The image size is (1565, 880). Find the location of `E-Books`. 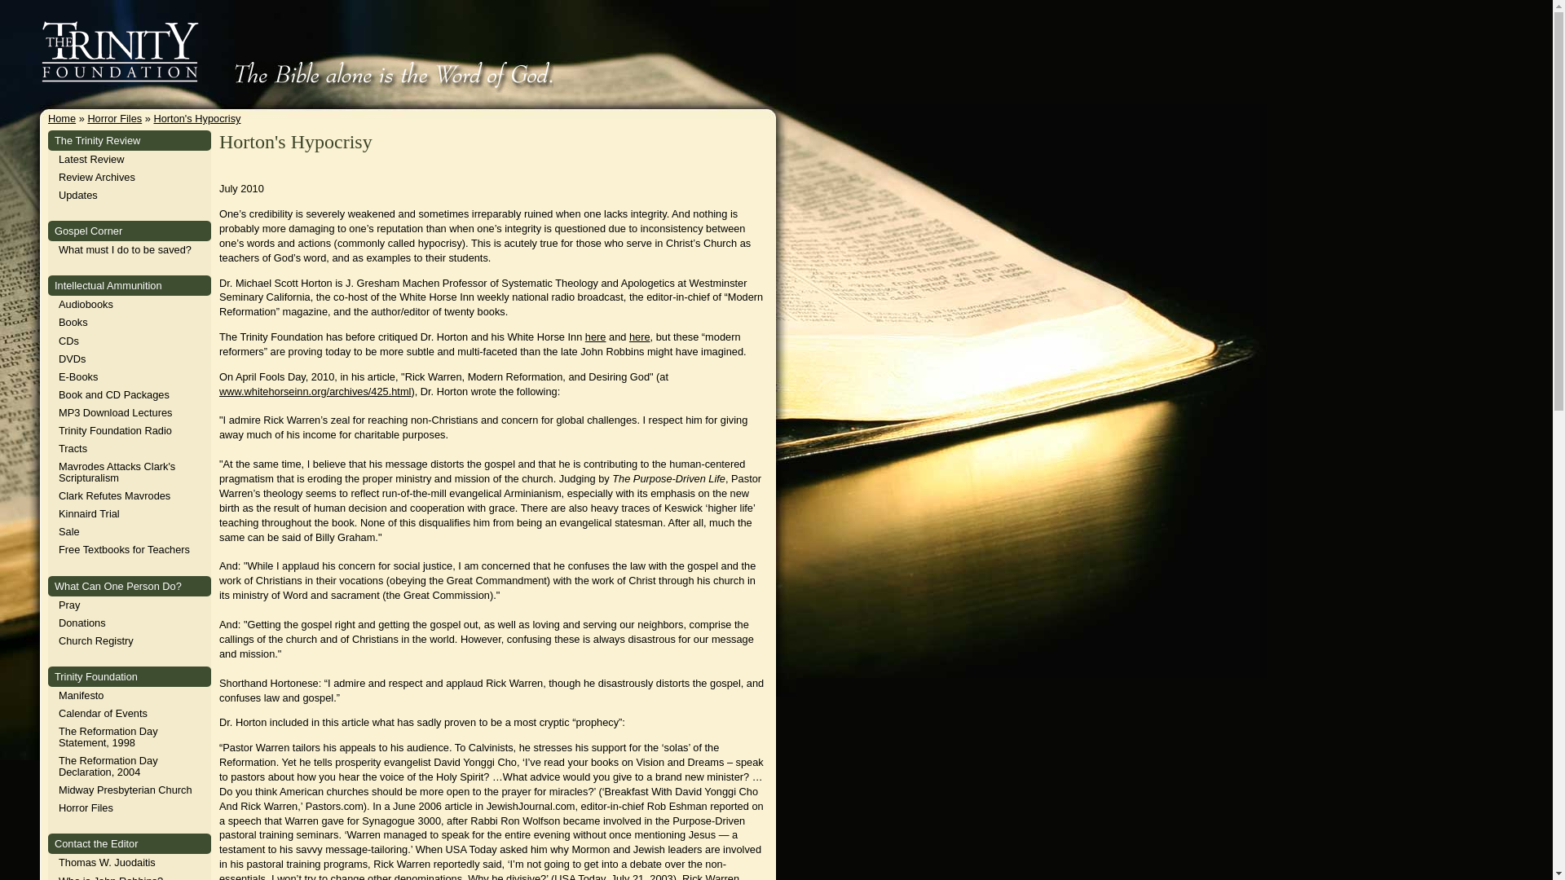

E-Books is located at coordinates (78, 376).